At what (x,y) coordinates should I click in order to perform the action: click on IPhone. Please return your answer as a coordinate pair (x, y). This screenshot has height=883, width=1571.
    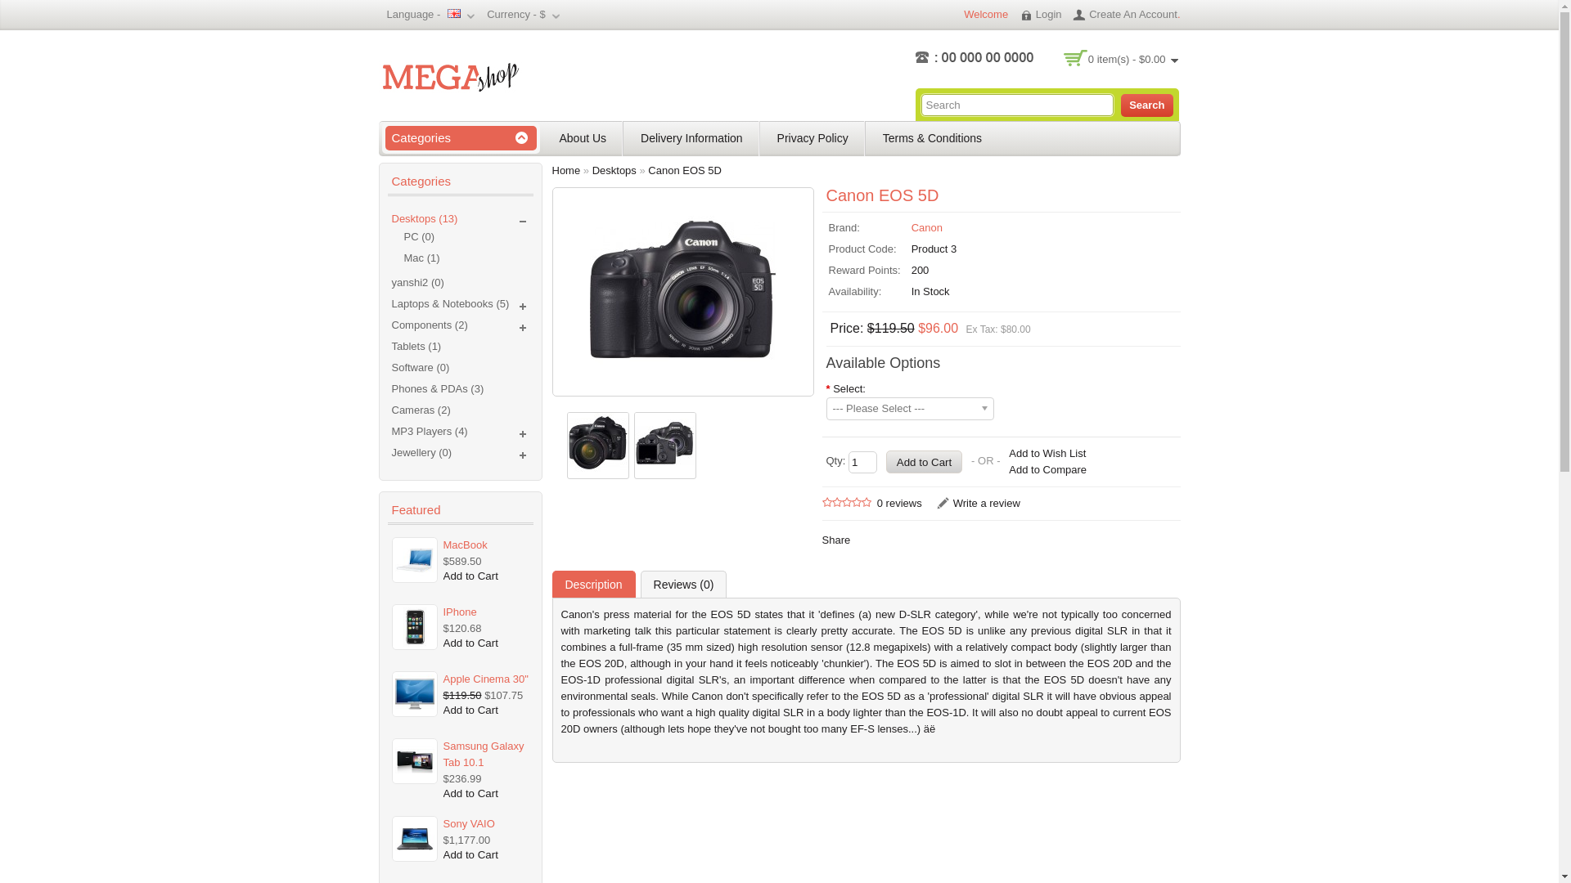
    Looking at the image, I should click on (486, 612).